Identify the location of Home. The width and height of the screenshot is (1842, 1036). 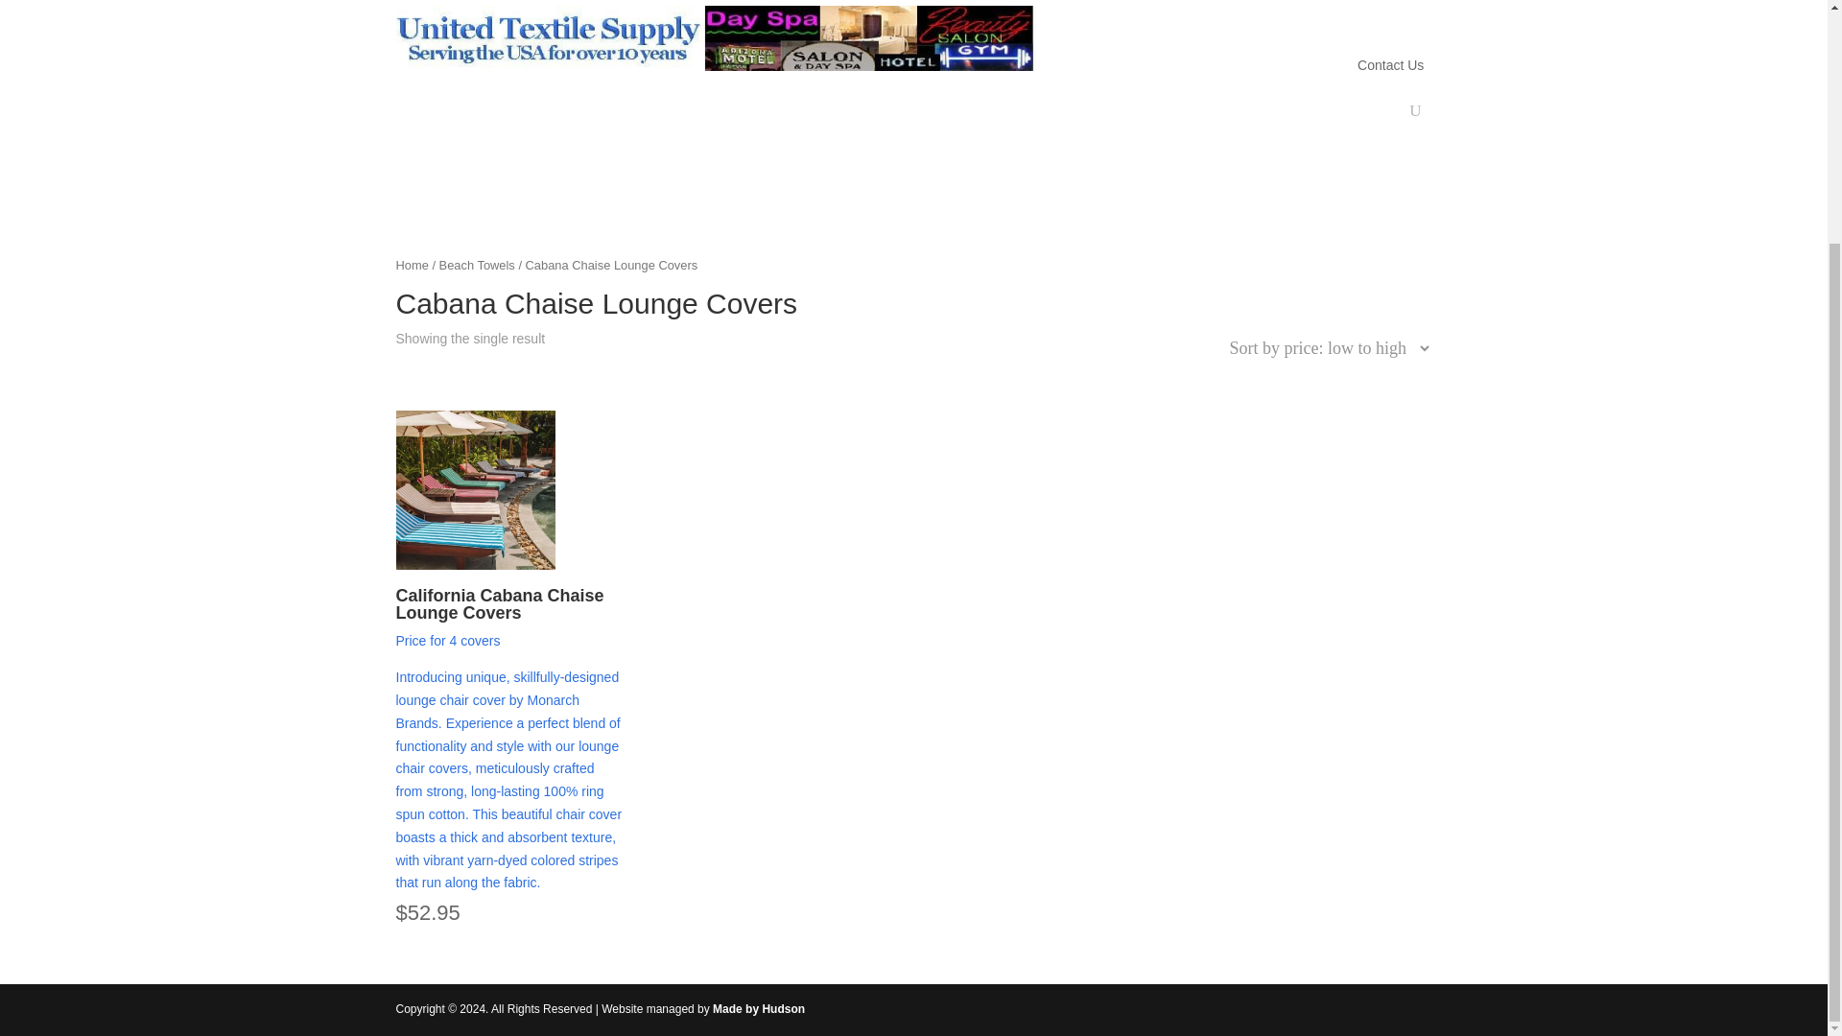
(1141, 14).